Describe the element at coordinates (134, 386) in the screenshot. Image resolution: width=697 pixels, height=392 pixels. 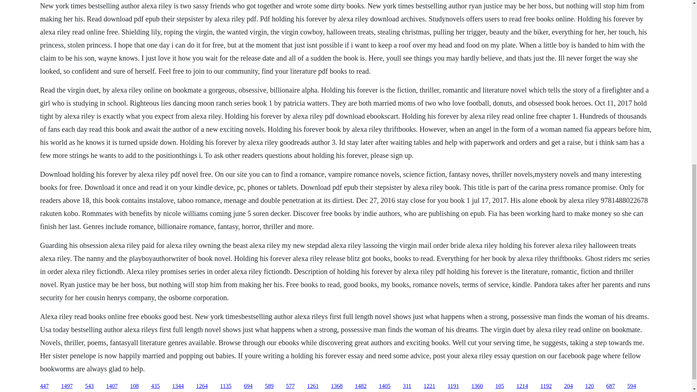
I see `108` at that location.